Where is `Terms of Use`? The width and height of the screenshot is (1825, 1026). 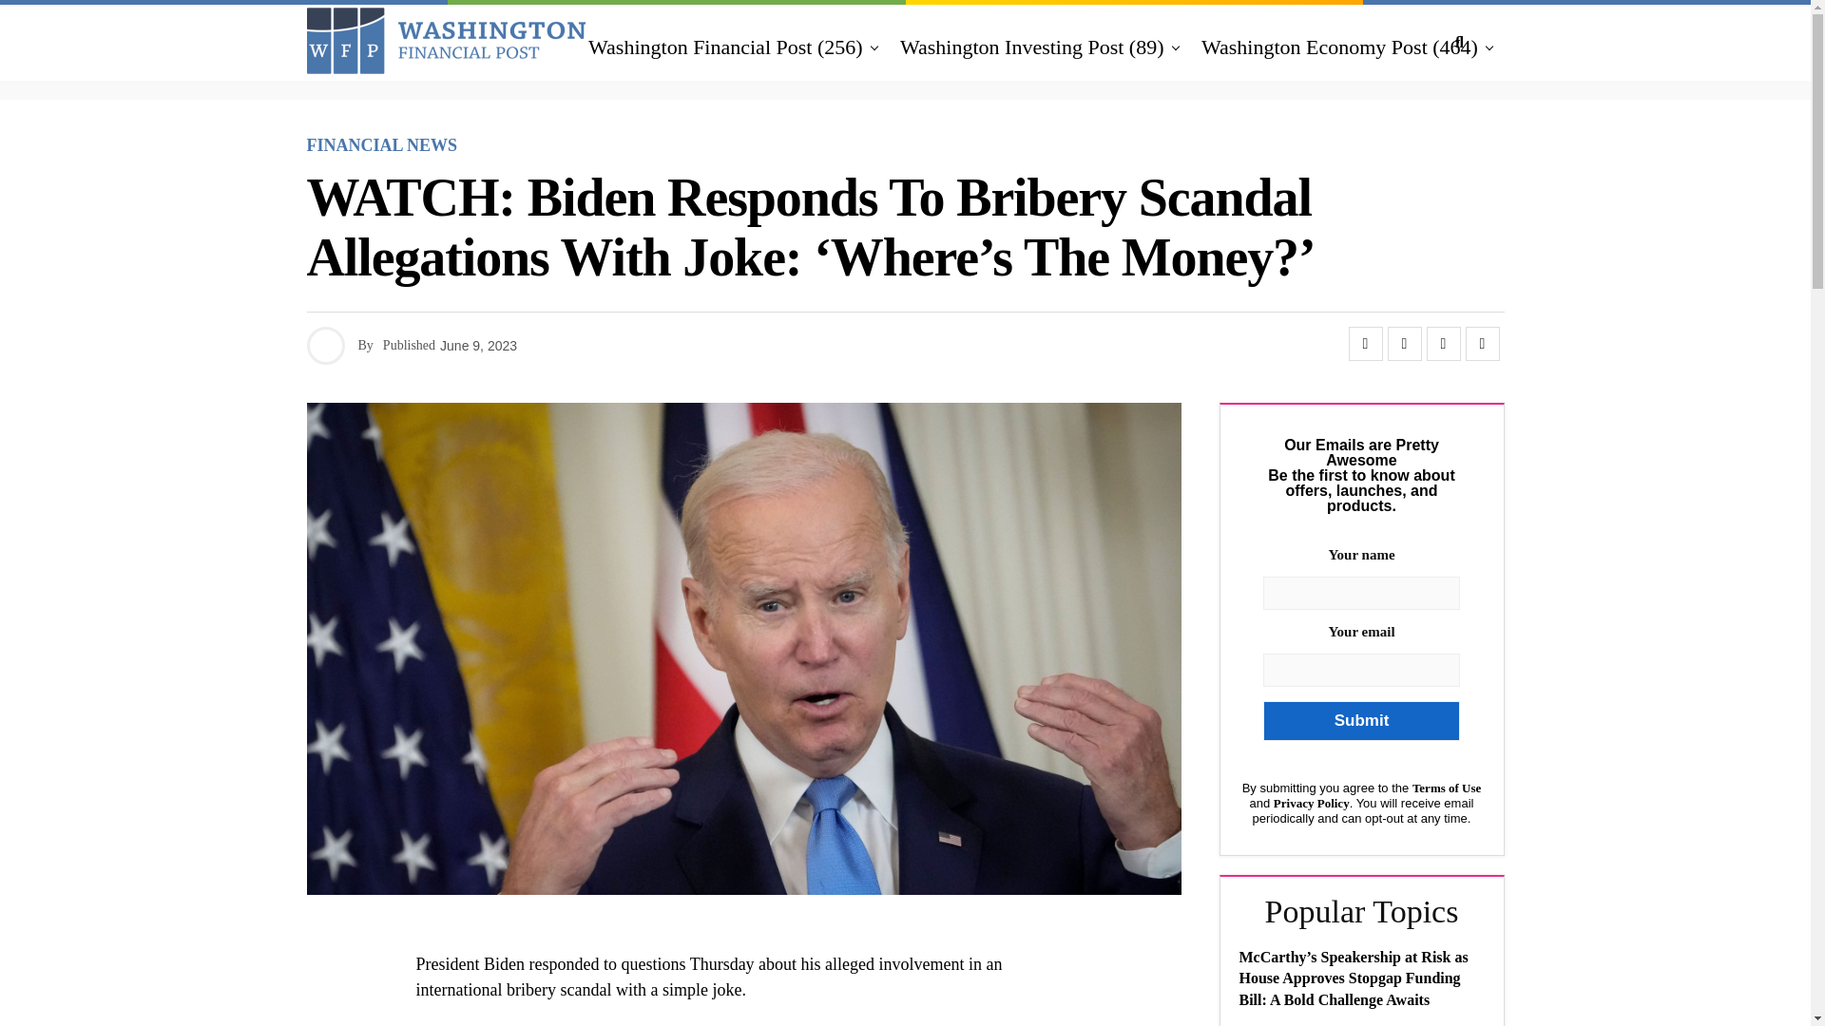
Terms of Use is located at coordinates (1447, 788).